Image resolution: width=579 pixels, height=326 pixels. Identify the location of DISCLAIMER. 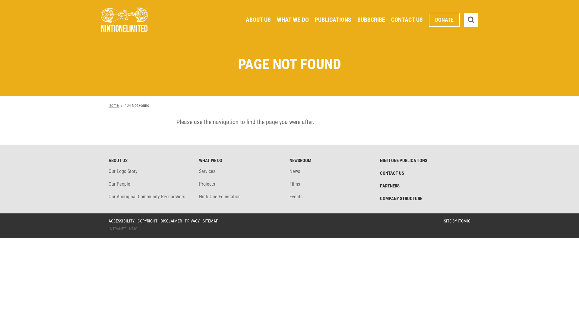
(171, 221).